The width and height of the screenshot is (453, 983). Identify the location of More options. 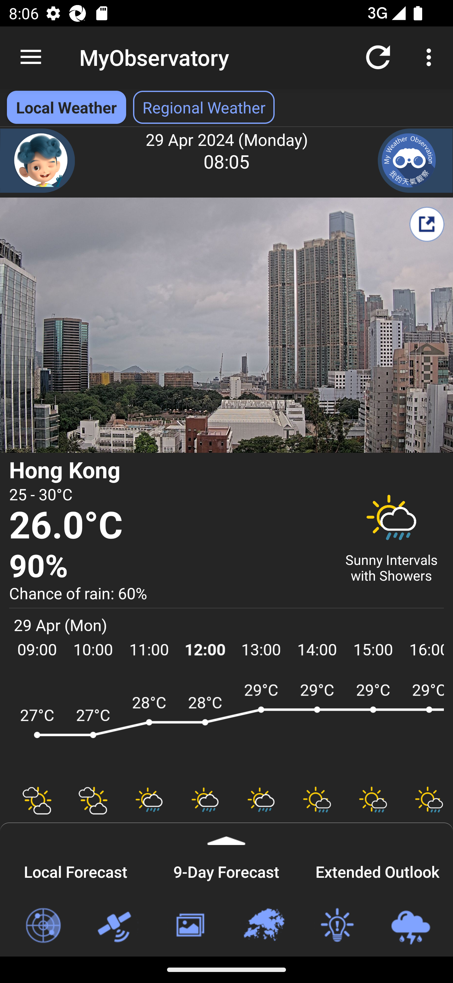
(431, 57).